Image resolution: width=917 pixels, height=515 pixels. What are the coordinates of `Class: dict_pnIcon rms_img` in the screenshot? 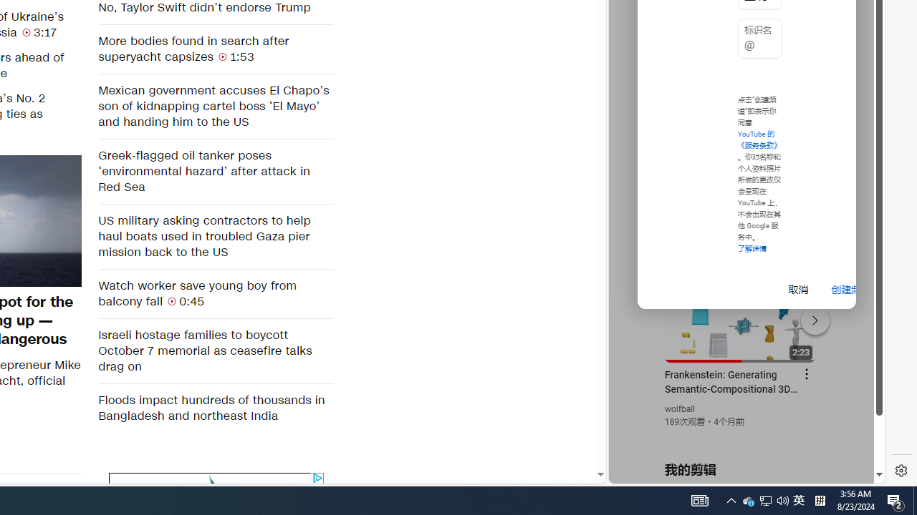 It's located at (736, 472).